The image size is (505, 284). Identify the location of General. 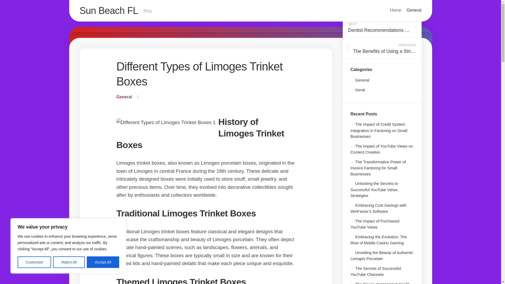
(414, 10).